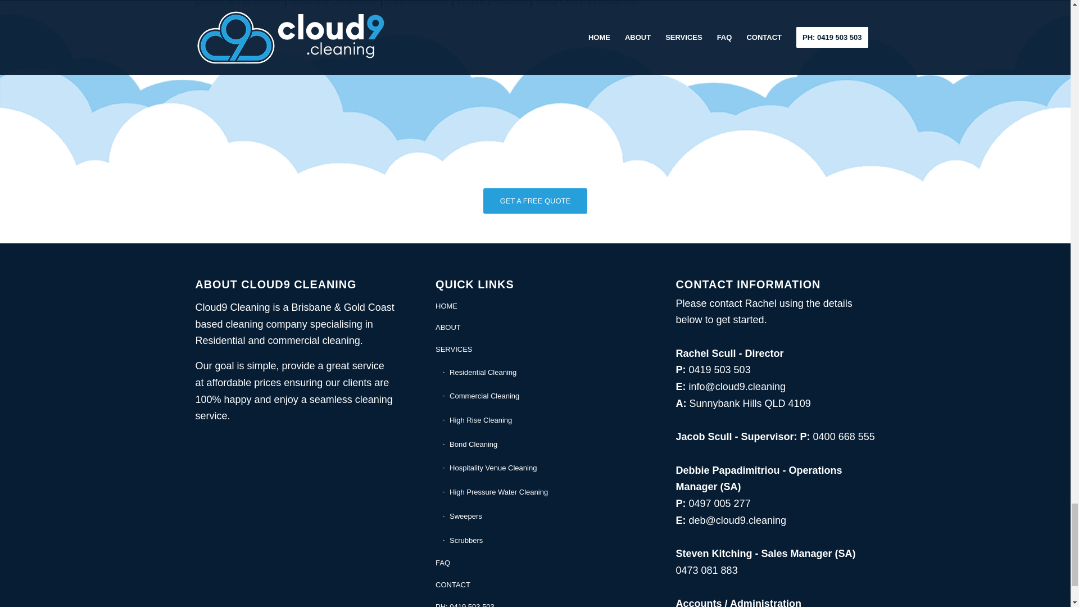  What do you see at coordinates (535, 327) in the screenshot?
I see `ABOUT` at bounding box center [535, 327].